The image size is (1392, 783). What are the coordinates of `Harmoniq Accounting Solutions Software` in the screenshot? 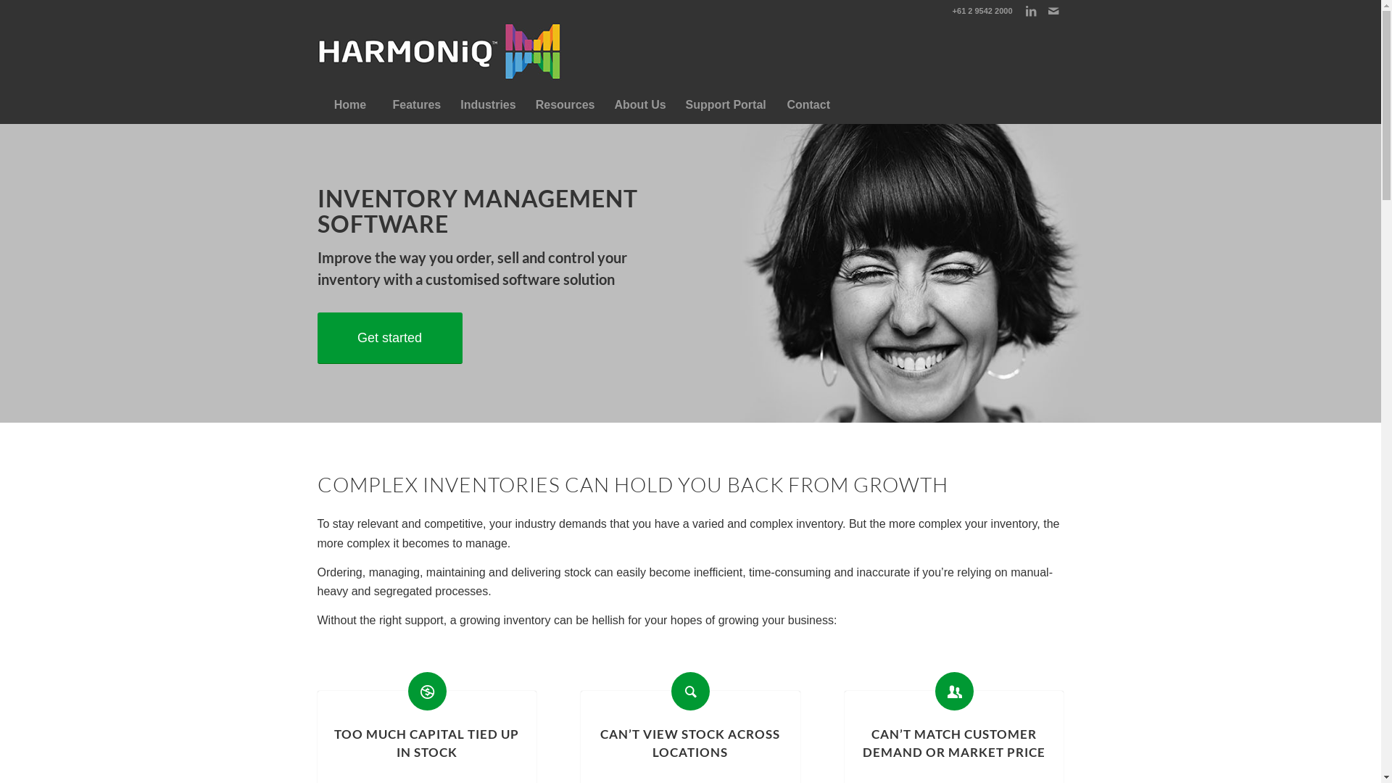 It's located at (440, 51).